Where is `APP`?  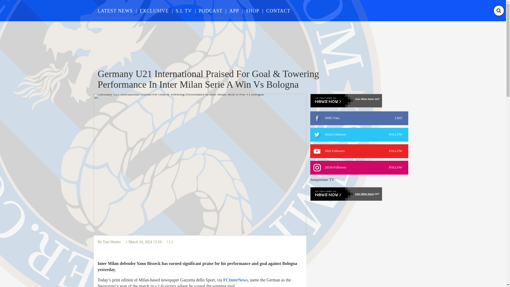 APP is located at coordinates (346, 194).